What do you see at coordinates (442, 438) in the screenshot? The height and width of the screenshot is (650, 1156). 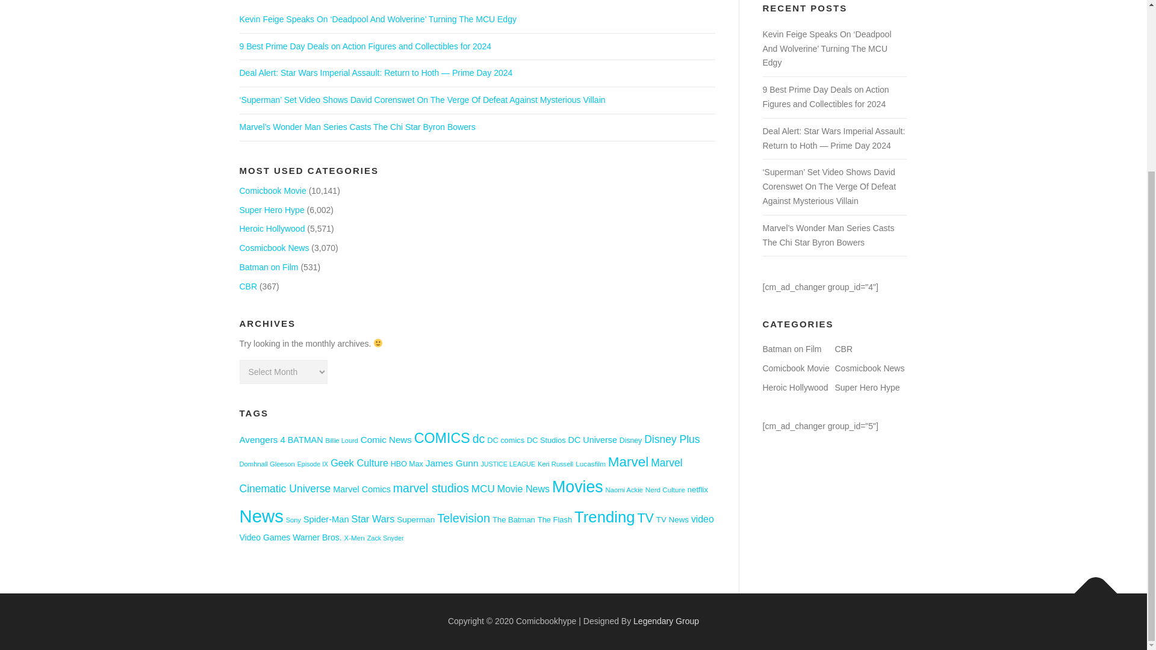 I see `COMICS` at bounding box center [442, 438].